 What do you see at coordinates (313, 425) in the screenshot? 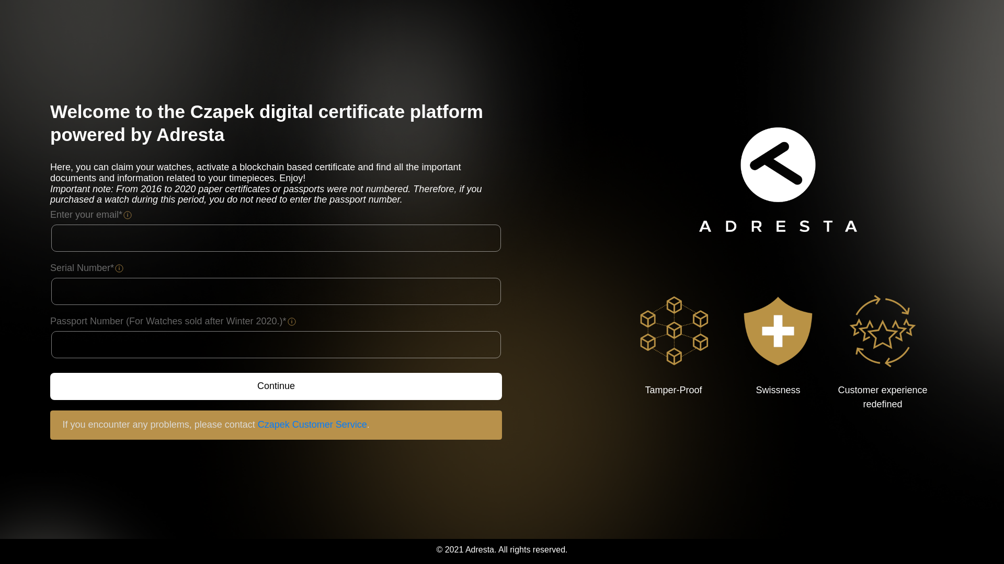
I see `Czapek Customer Service` at bounding box center [313, 425].